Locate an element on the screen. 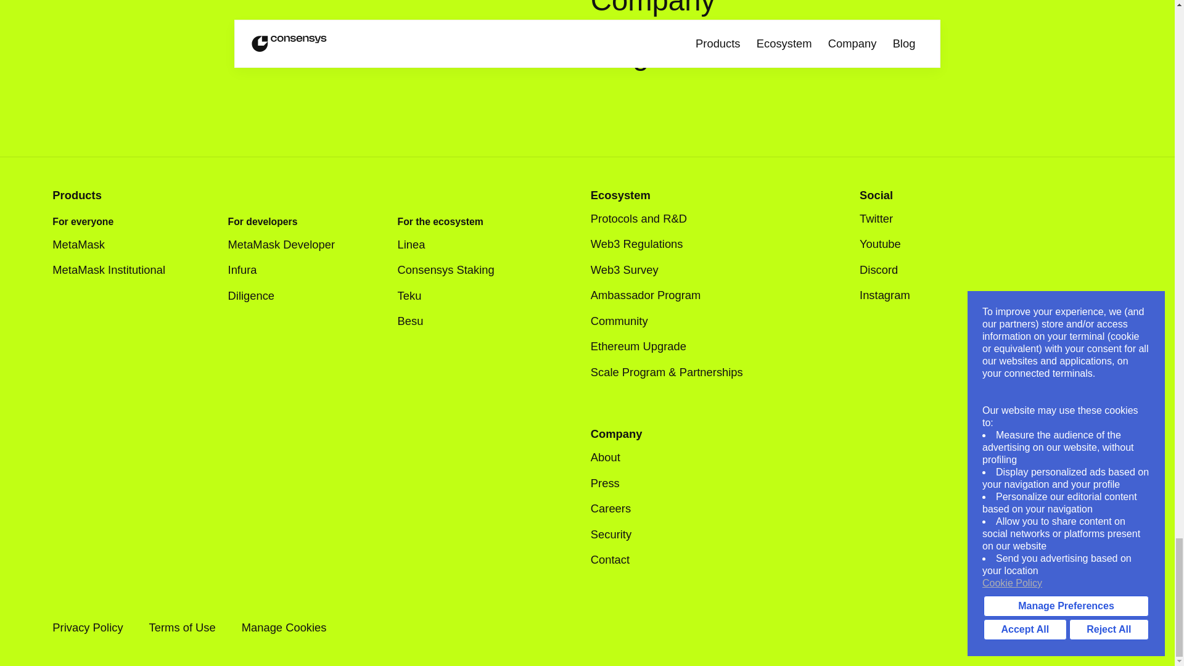 This screenshot has width=1184, height=666. For developers is located at coordinates (263, 222).